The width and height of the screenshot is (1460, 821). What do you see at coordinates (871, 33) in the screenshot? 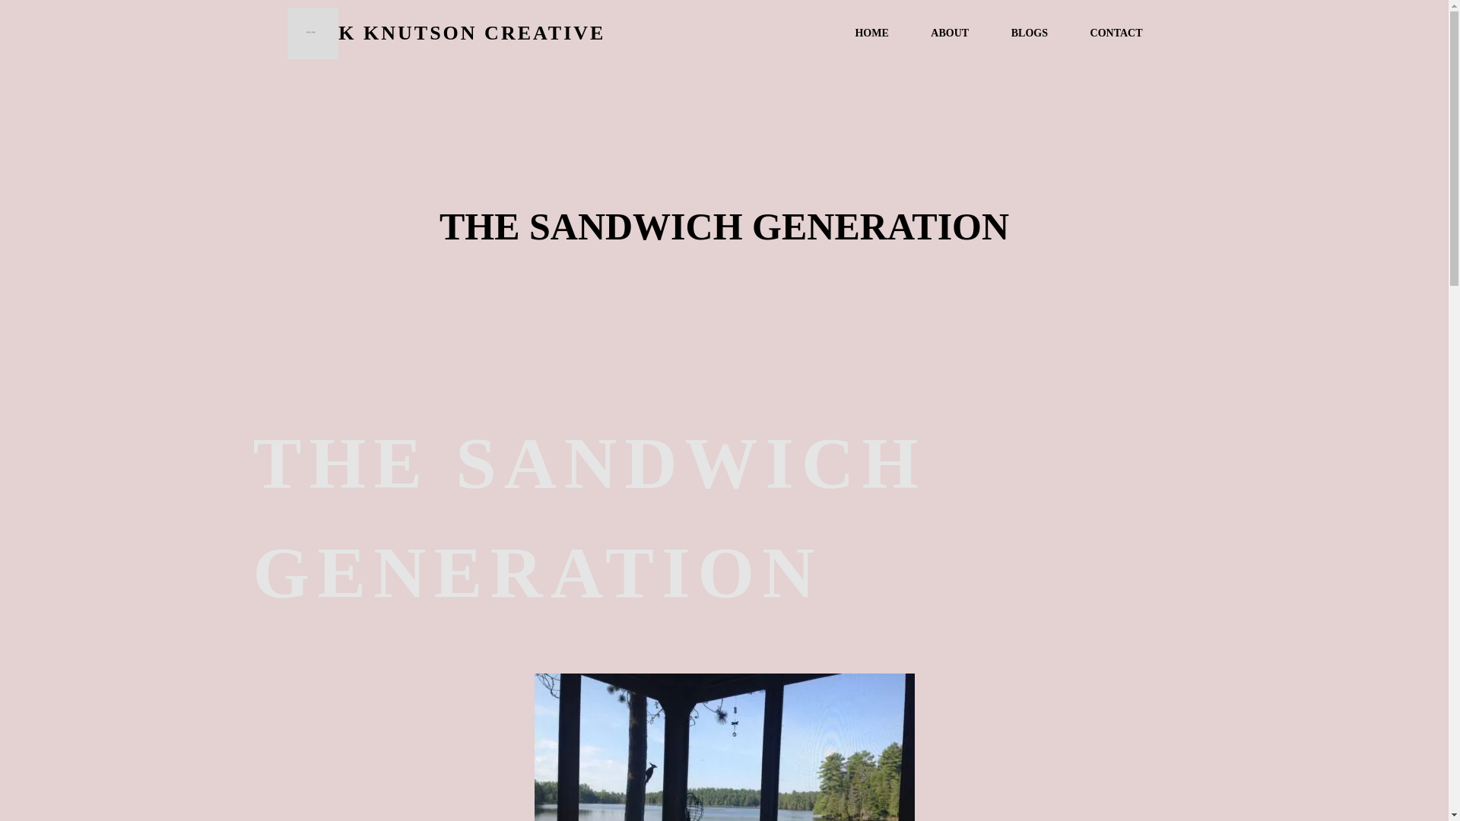
I see `HOME` at bounding box center [871, 33].